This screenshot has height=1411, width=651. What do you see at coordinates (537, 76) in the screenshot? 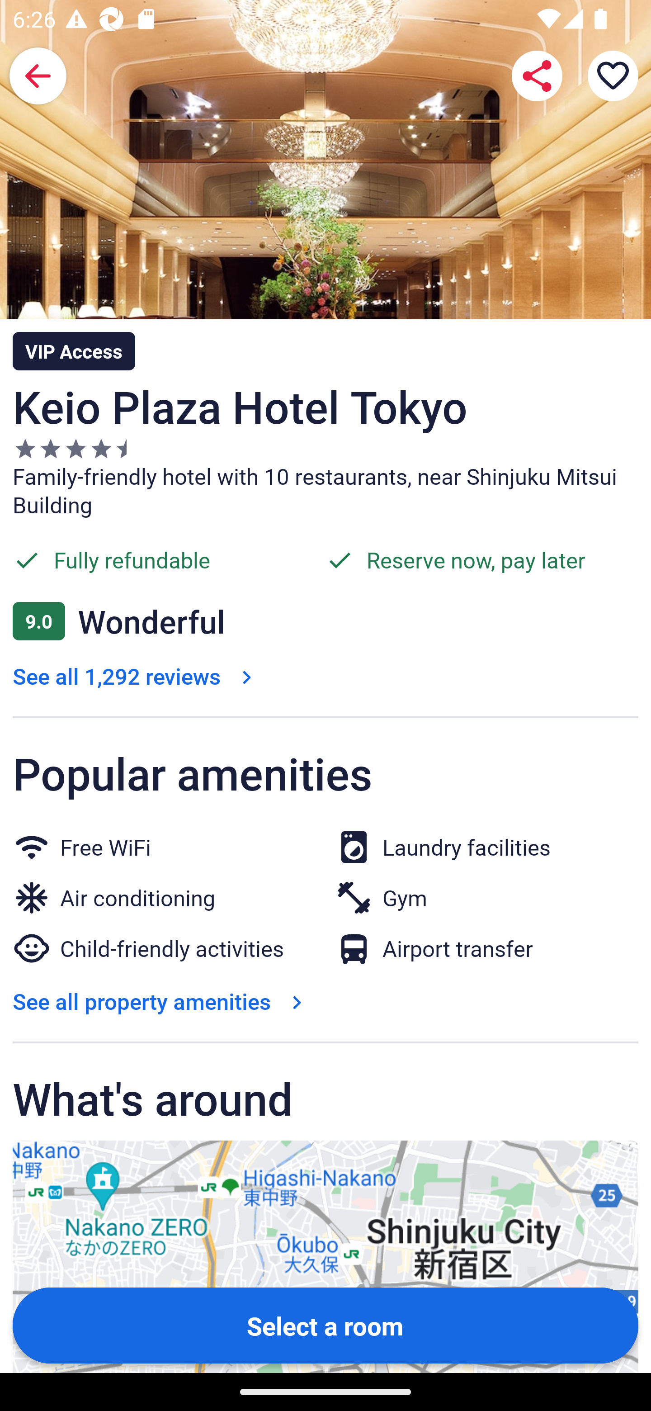
I see `Share Keio Plaza Hotel Tokyo` at bounding box center [537, 76].